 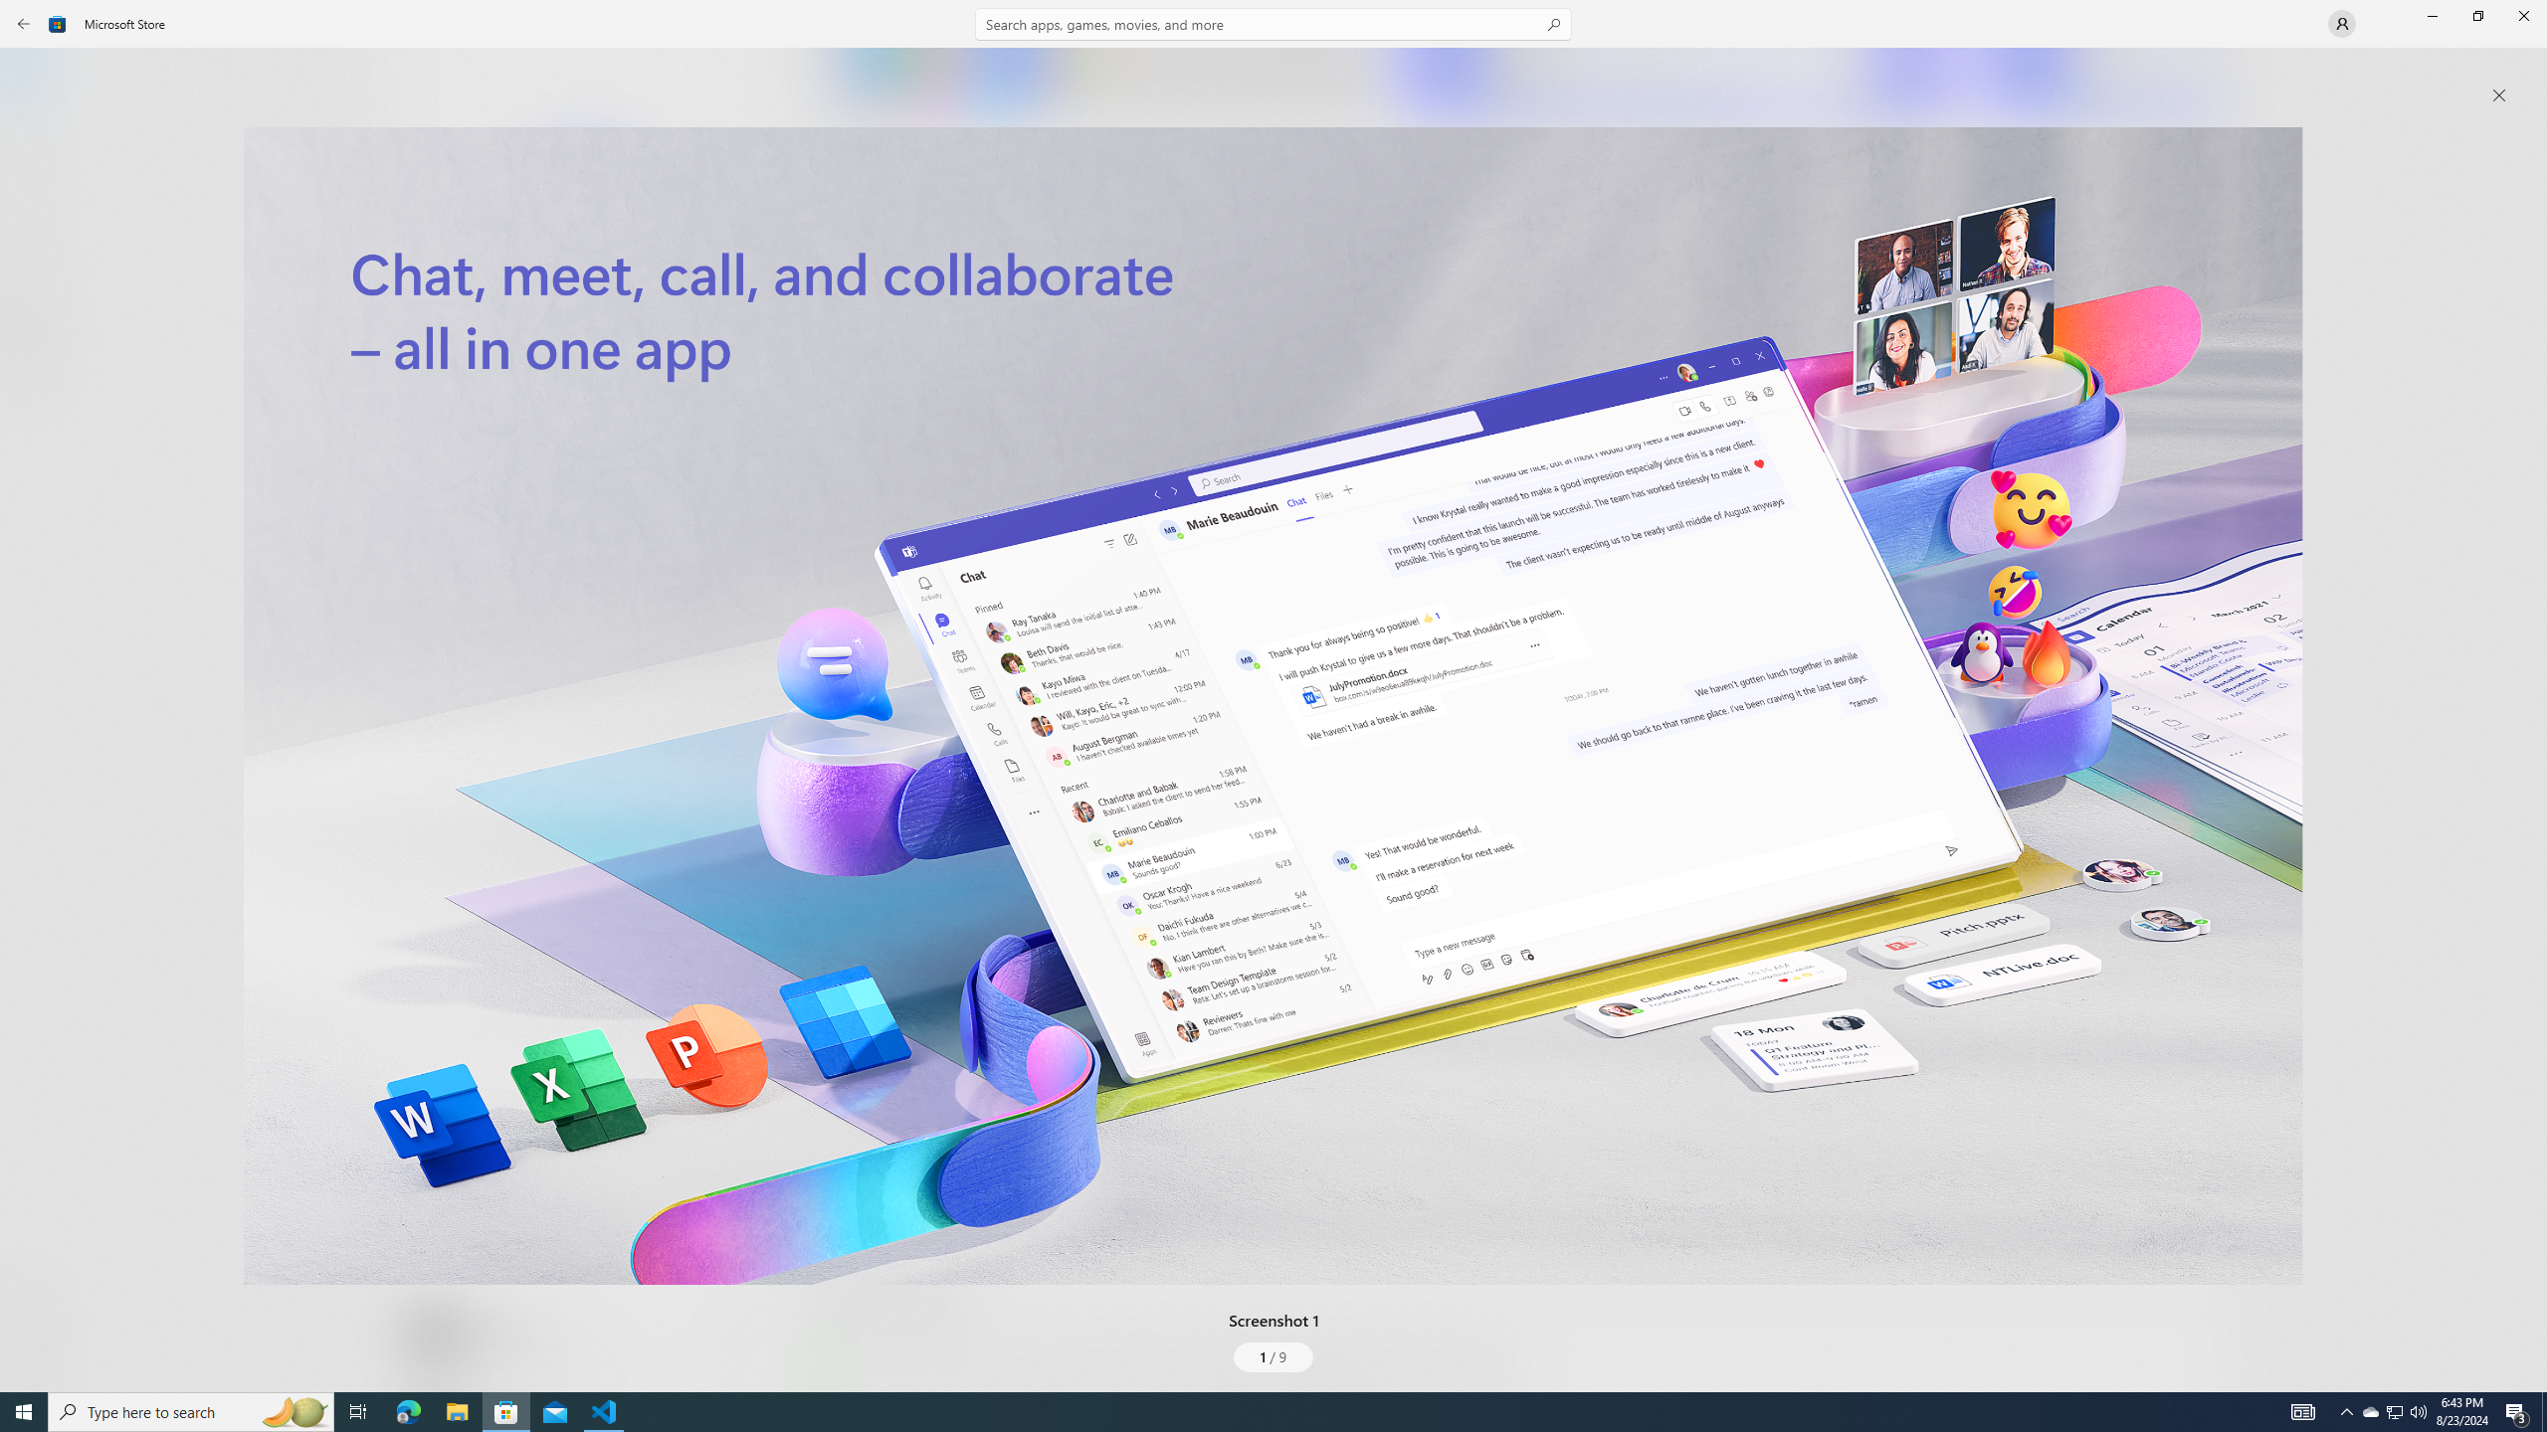 What do you see at coordinates (36, 1292) in the screenshot?
I see `What's New` at bounding box center [36, 1292].